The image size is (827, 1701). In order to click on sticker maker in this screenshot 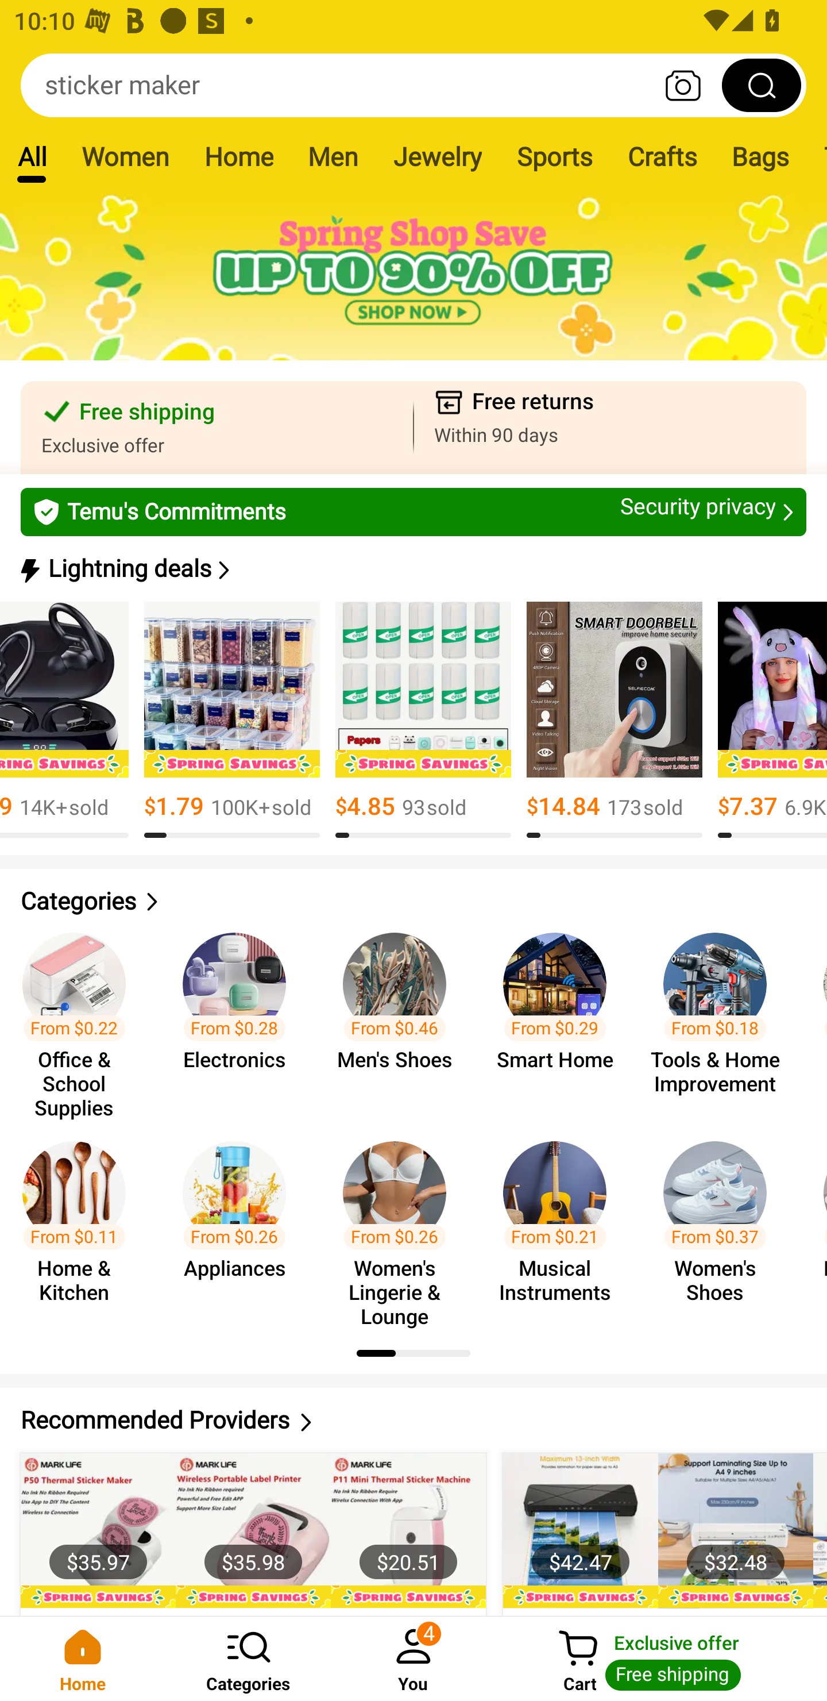, I will do `click(413, 85)`.